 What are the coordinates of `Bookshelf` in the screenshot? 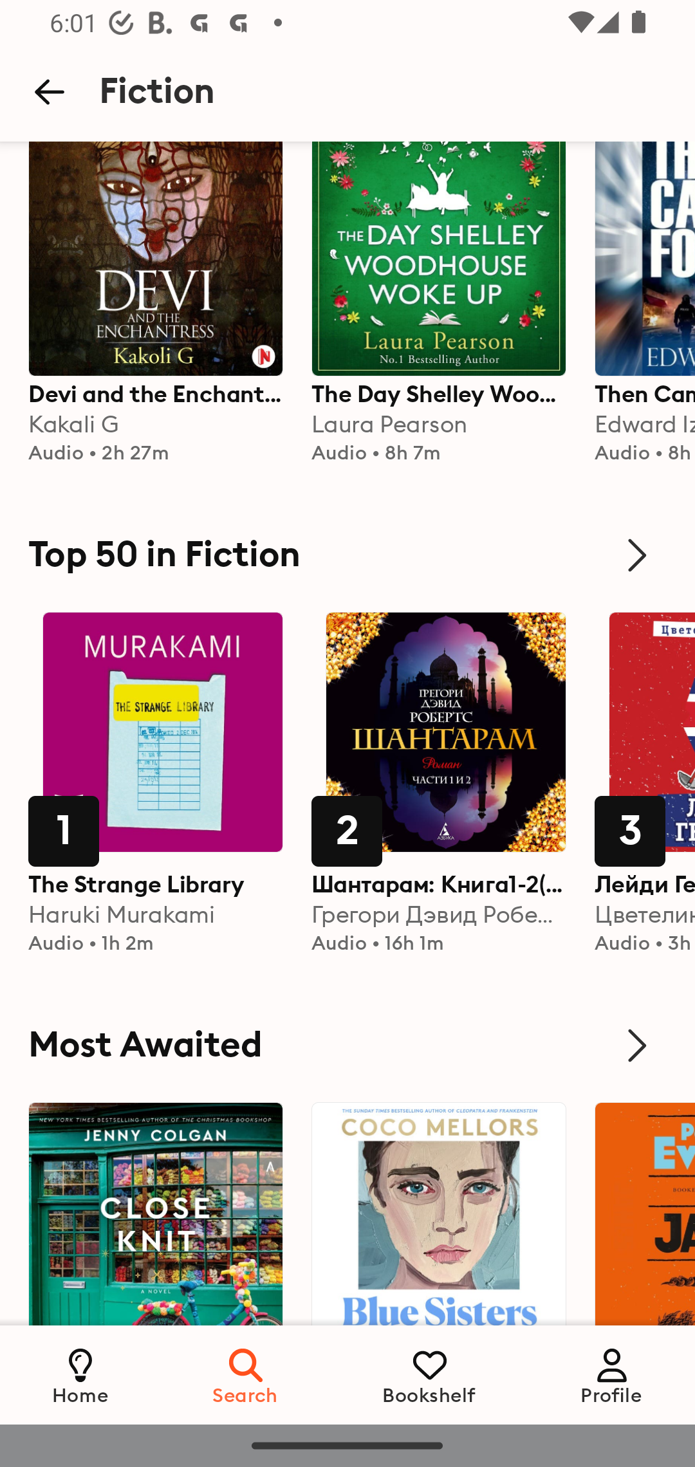 It's located at (429, 1374).